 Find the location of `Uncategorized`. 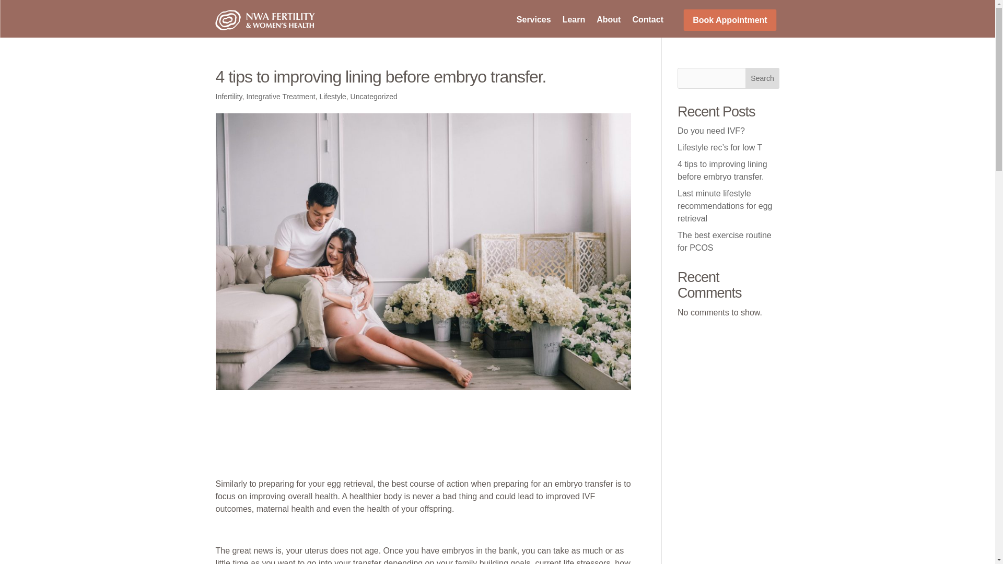

Uncategorized is located at coordinates (374, 97).